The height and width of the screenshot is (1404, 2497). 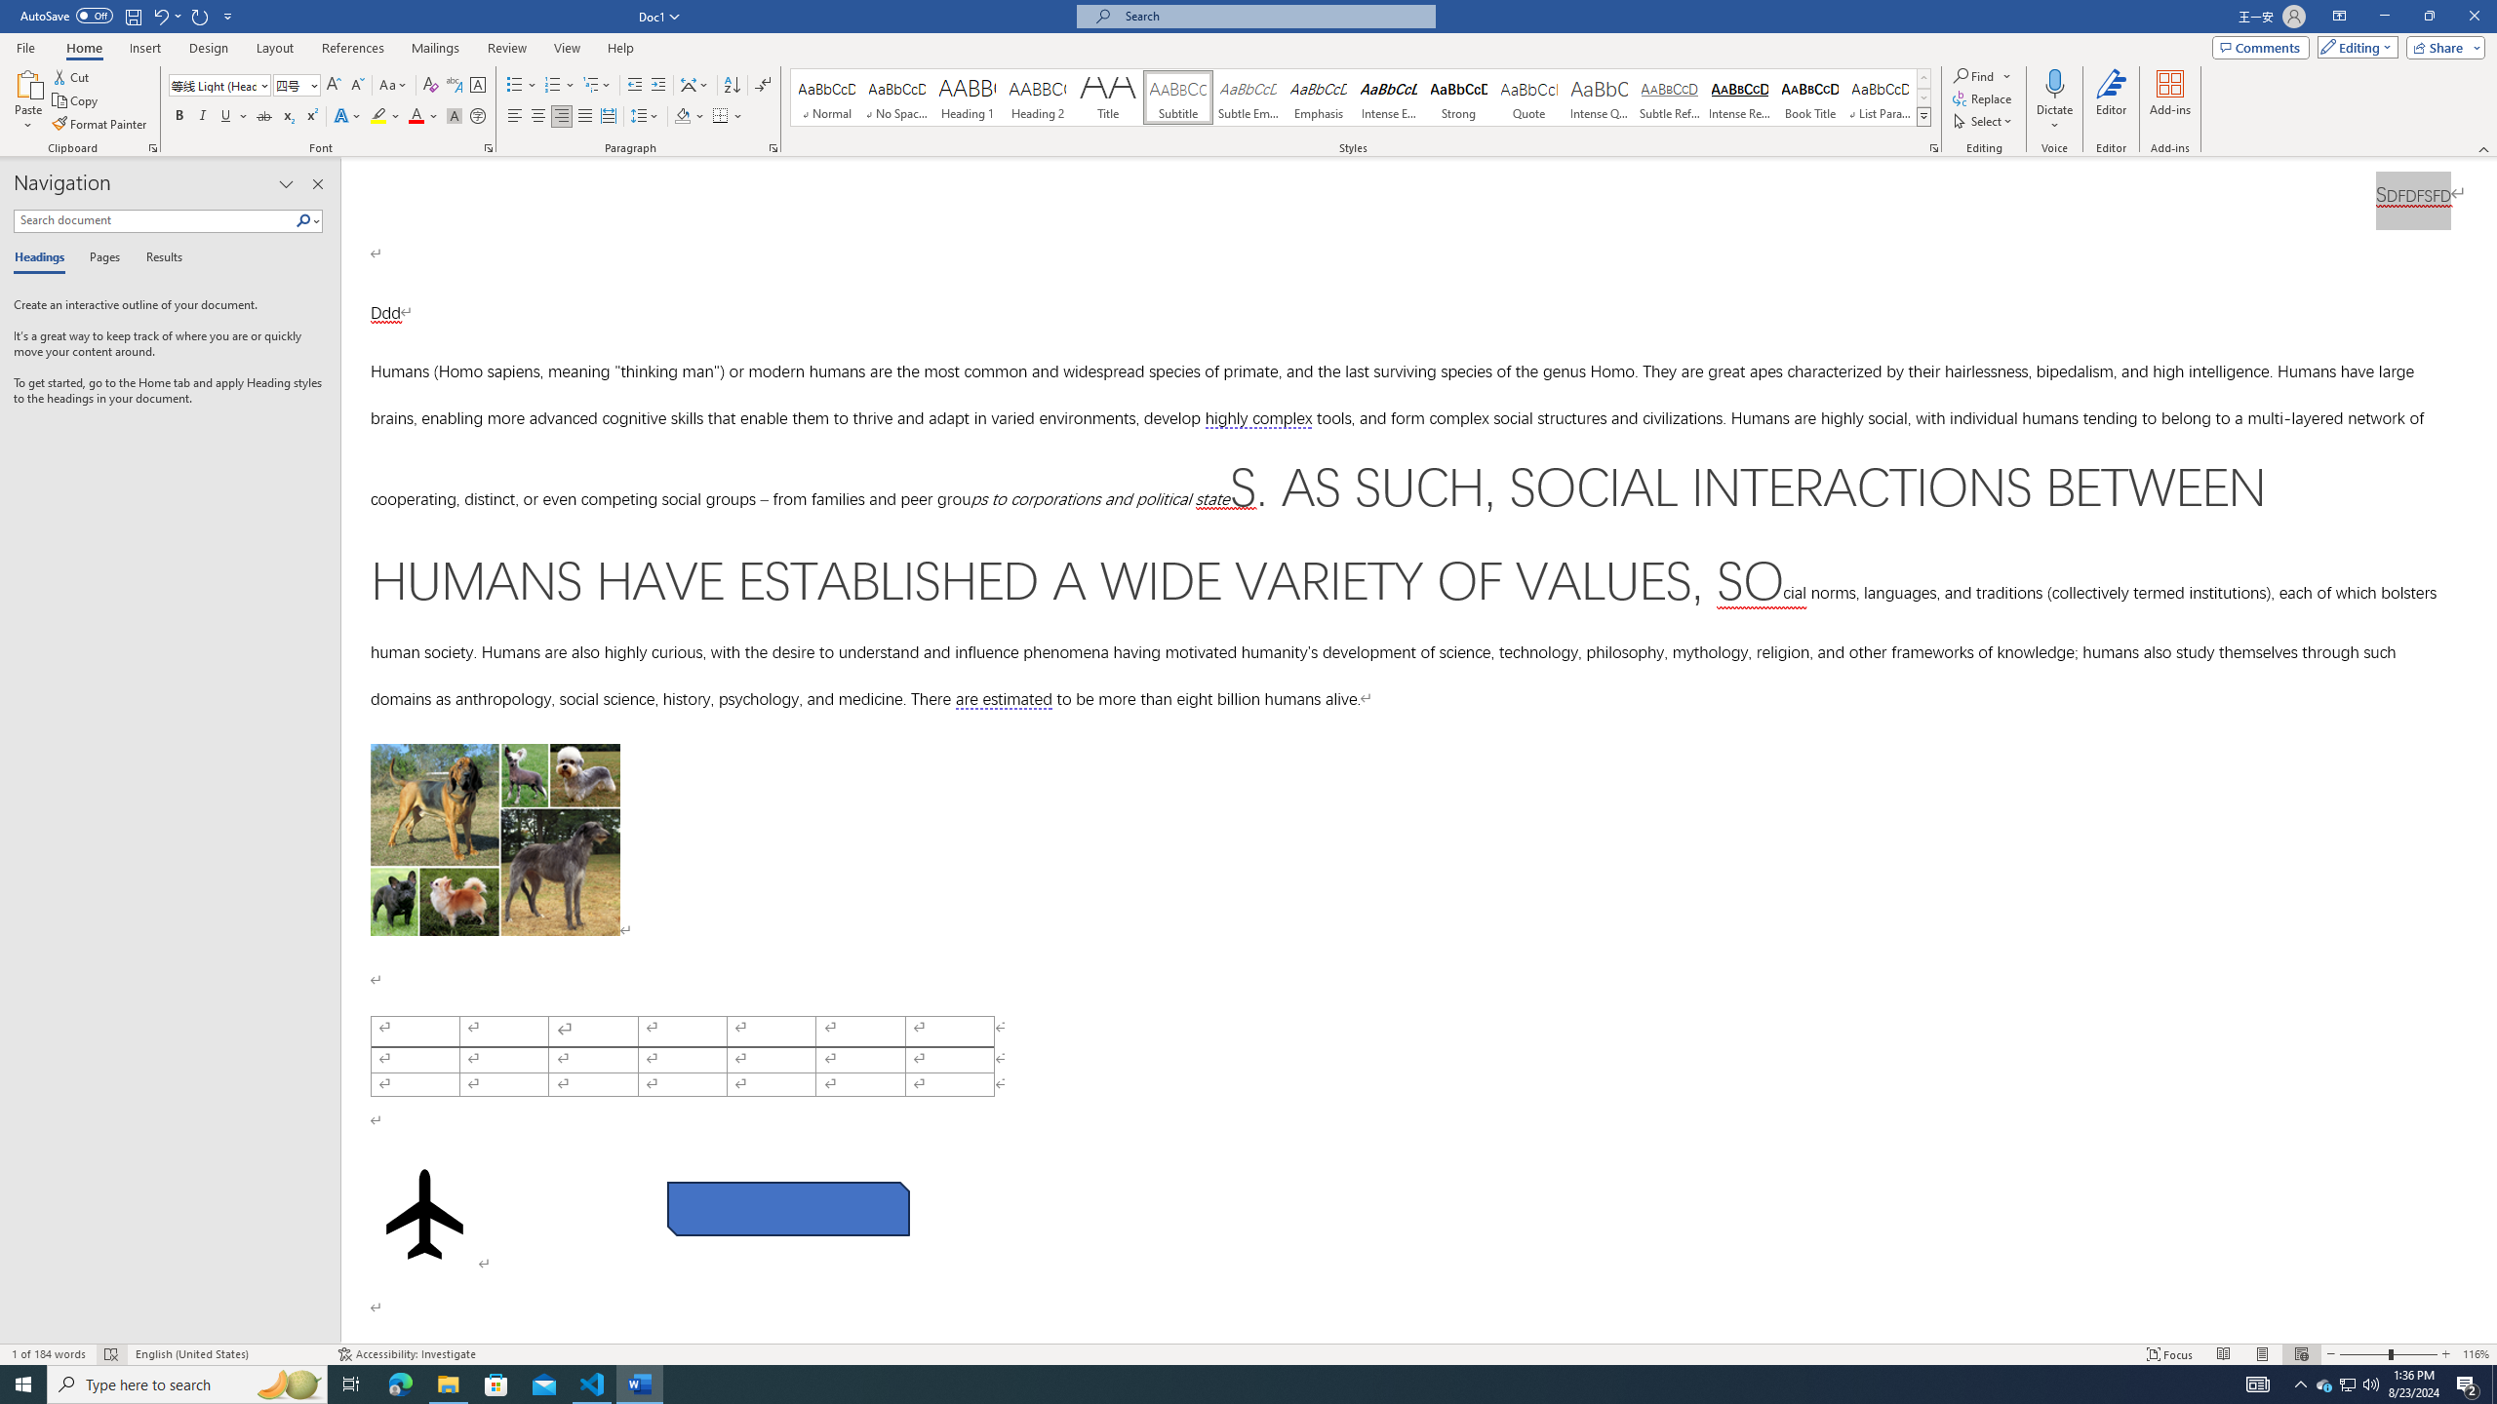 I want to click on Font Color, so click(x=423, y=117).